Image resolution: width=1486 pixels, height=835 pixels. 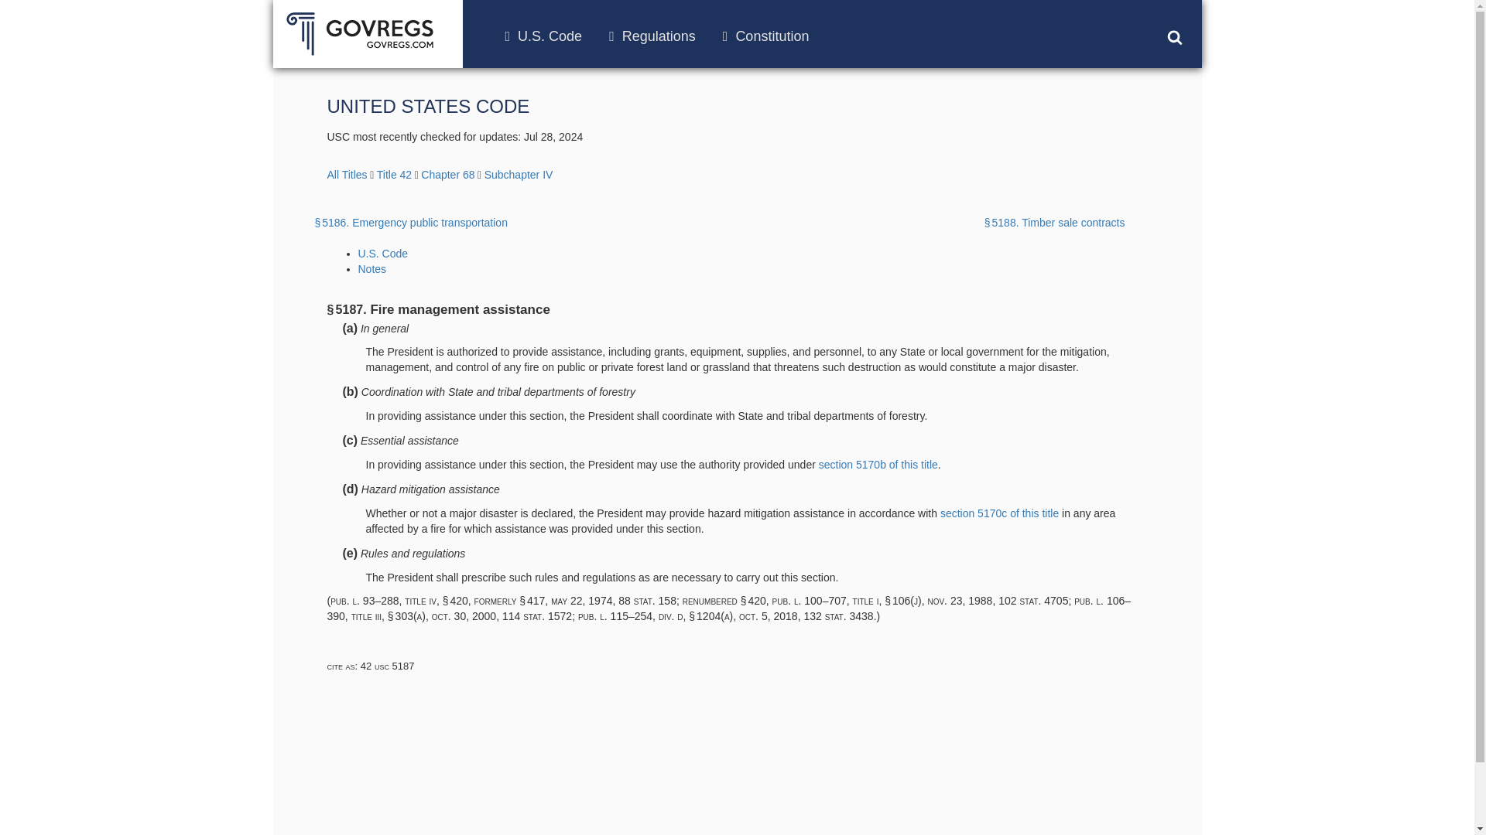 I want to click on U.S. Code, so click(x=543, y=36).